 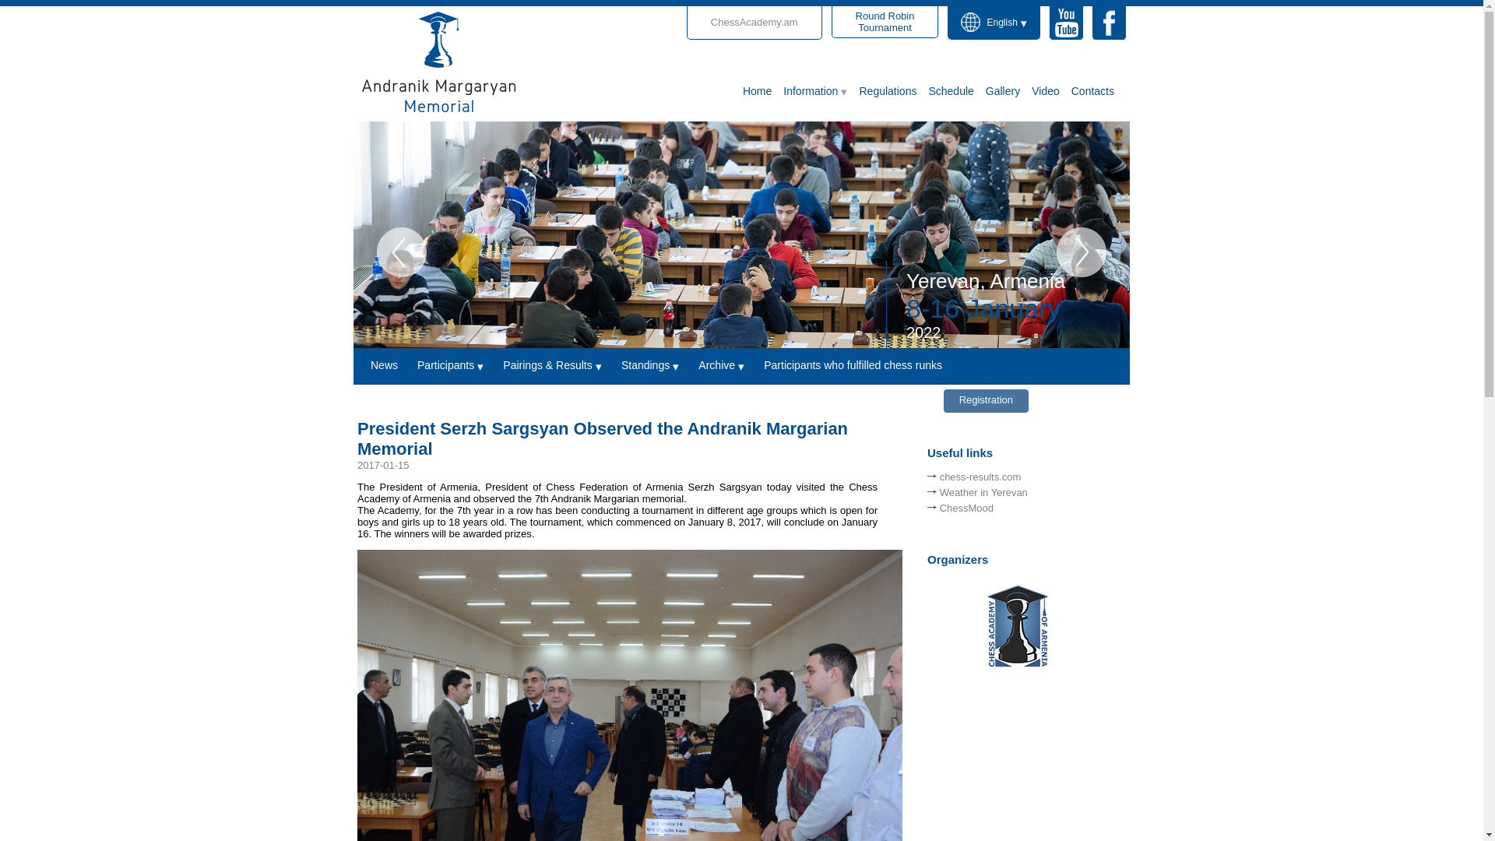 What do you see at coordinates (1098, 90) in the screenshot?
I see `Contacts` at bounding box center [1098, 90].